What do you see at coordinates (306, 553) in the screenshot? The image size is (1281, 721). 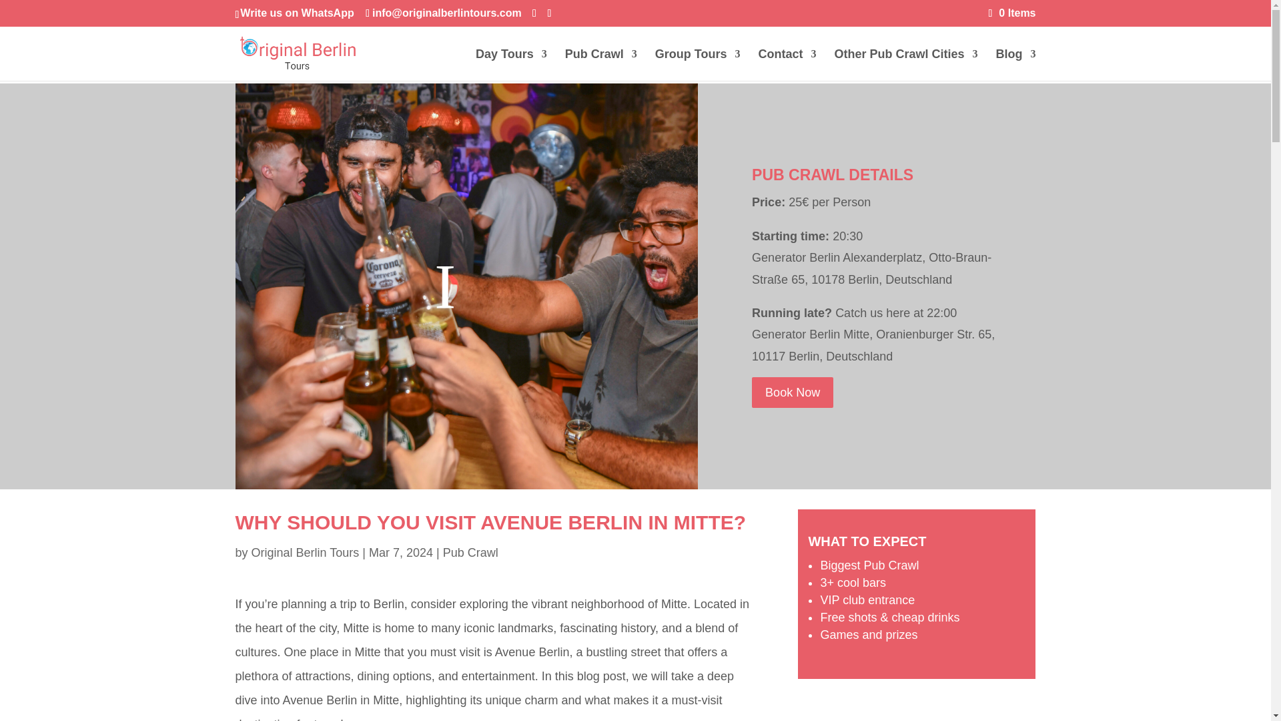 I see `Posts by Original Berlin Tours` at bounding box center [306, 553].